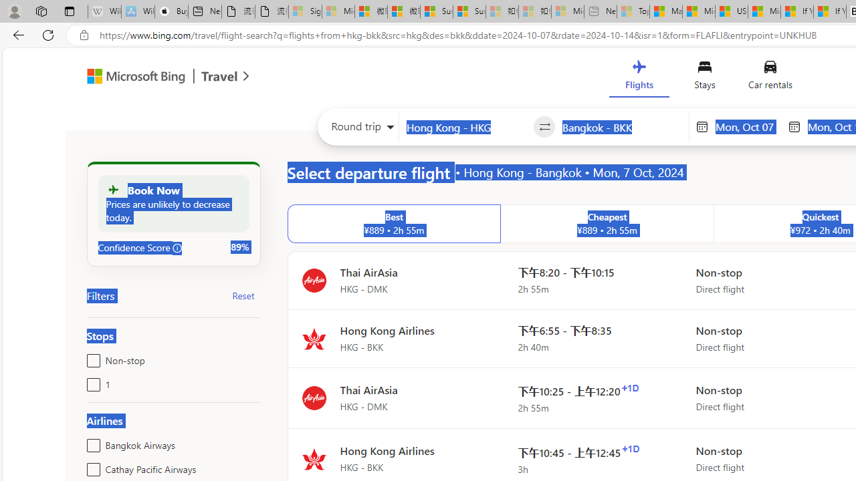 The image size is (856, 481). Describe the element at coordinates (601, 12) in the screenshot. I see `New tab - Sleeping` at that location.